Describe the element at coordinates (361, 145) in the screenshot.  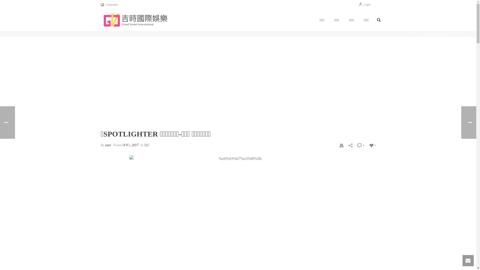
I see `0` at that location.